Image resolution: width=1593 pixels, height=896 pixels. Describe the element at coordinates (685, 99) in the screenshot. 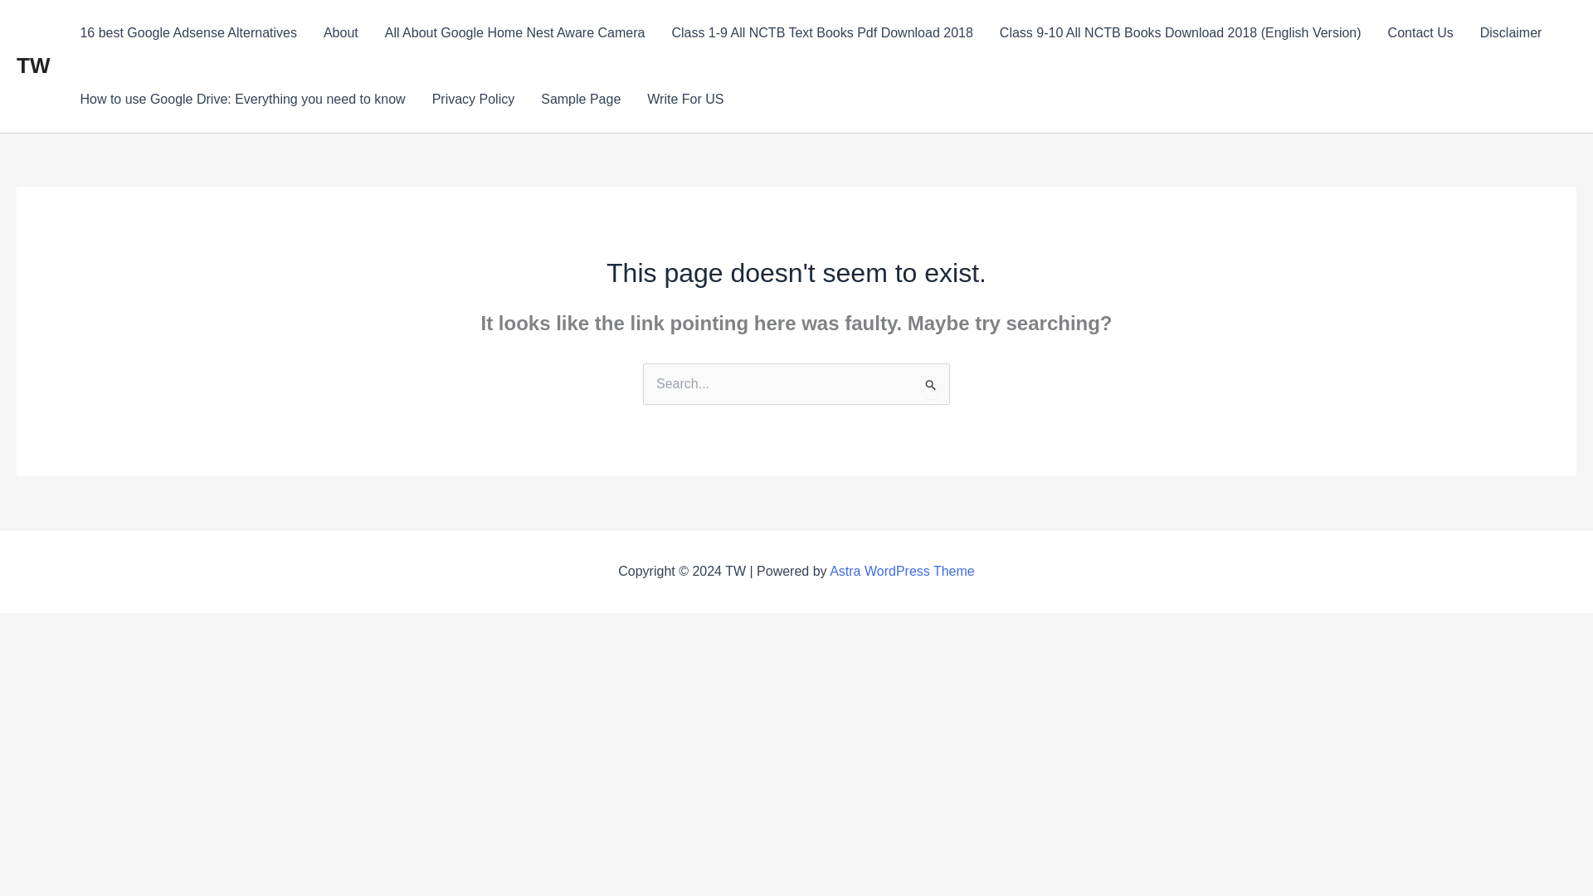

I see `Write For US` at that location.